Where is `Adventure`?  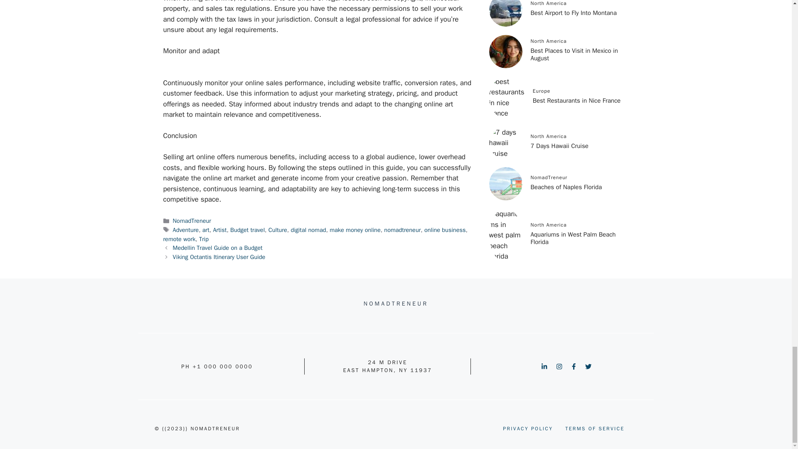 Adventure is located at coordinates (186, 229).